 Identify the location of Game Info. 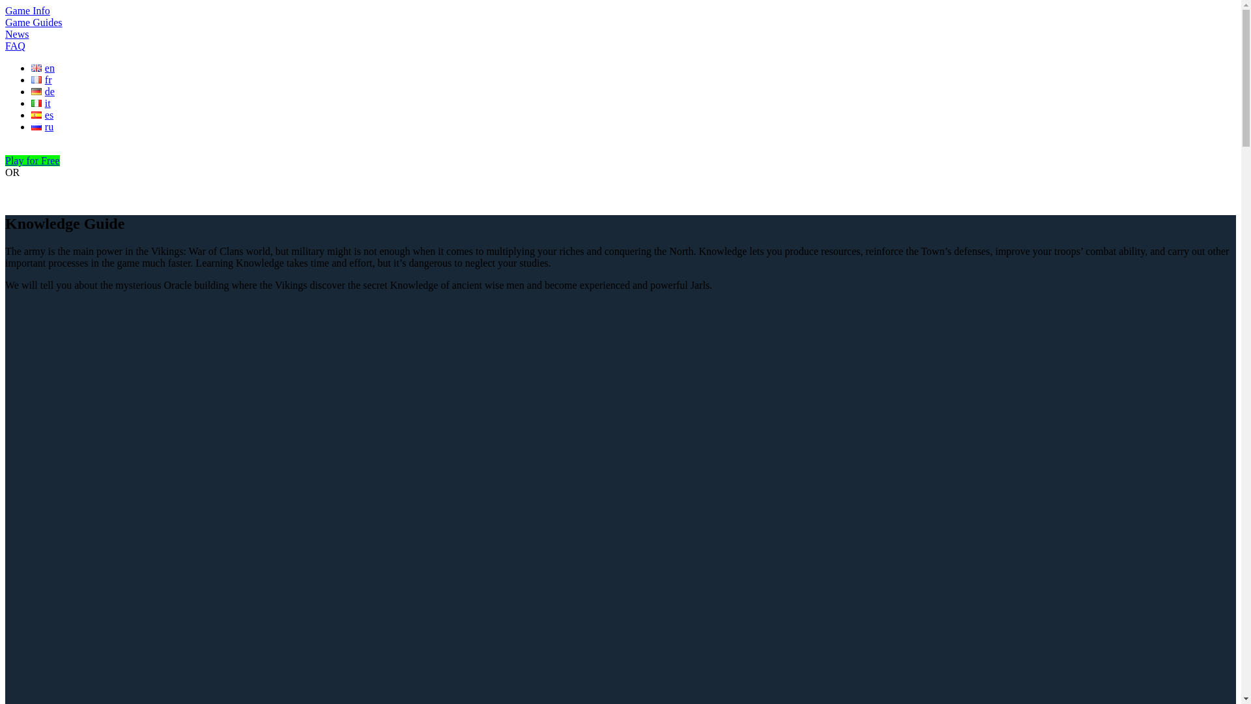
(27, 10).